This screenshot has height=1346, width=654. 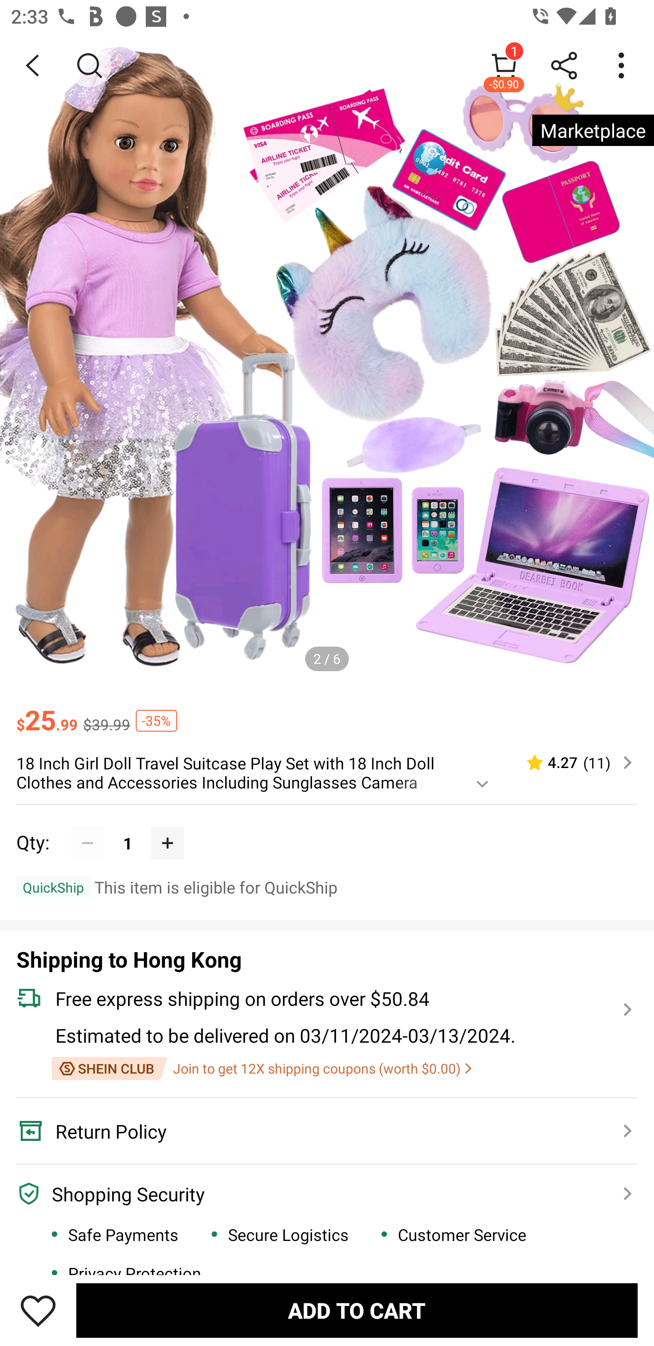 I want to click on Save, so click(x=38, y=1310).